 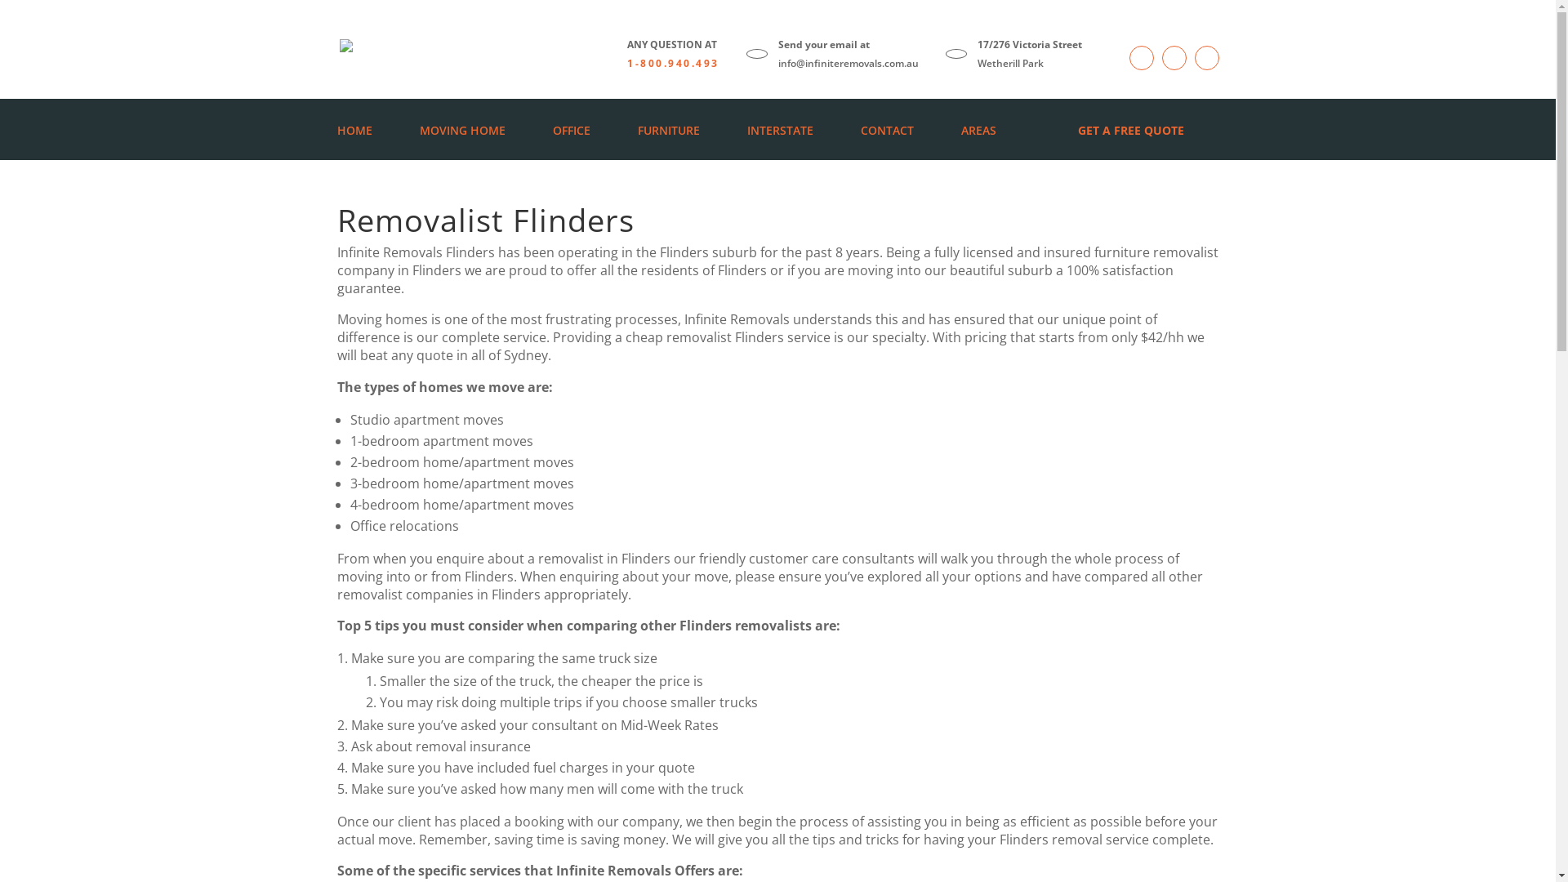 What do you see at coordinates (779, 131) in the screenshot?
I see `INTERSTATE` at bounding box center [779, 131].